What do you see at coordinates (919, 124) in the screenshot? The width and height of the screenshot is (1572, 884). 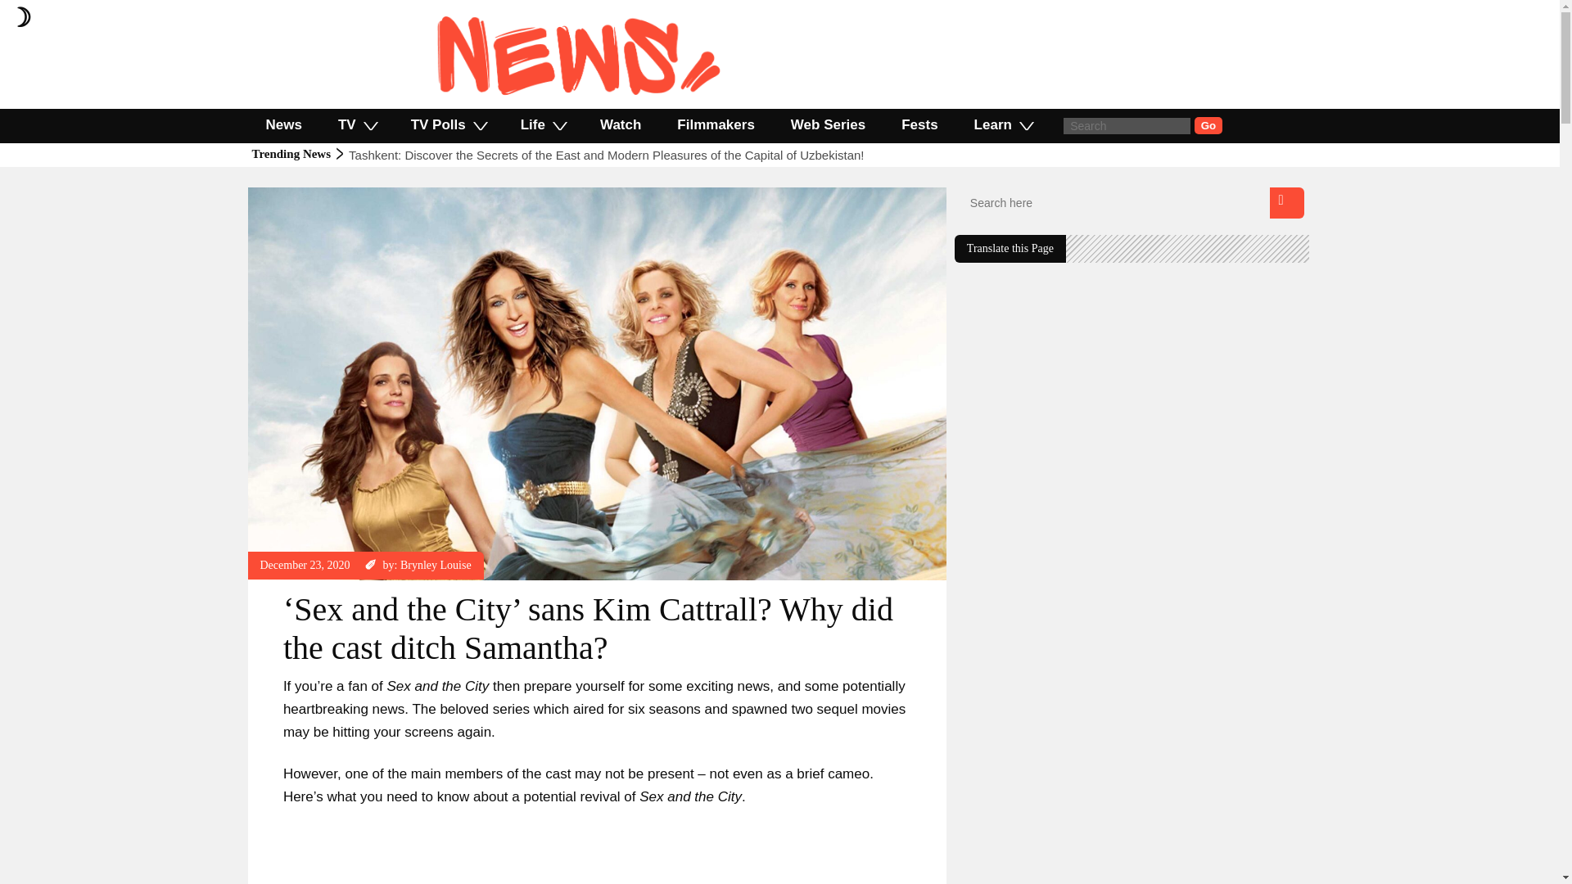 I see `Fests` at bounding box center [919, 124].